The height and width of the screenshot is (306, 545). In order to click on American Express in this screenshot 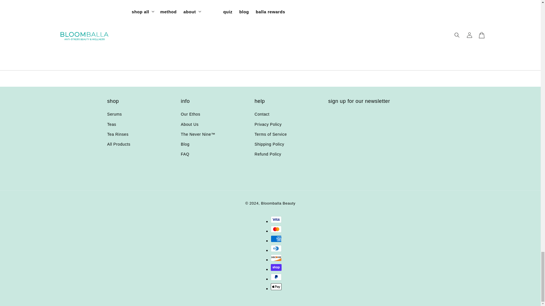, I will do `click(276, 239)`.